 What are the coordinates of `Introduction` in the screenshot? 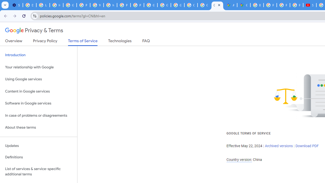 It's located at (39, 55).